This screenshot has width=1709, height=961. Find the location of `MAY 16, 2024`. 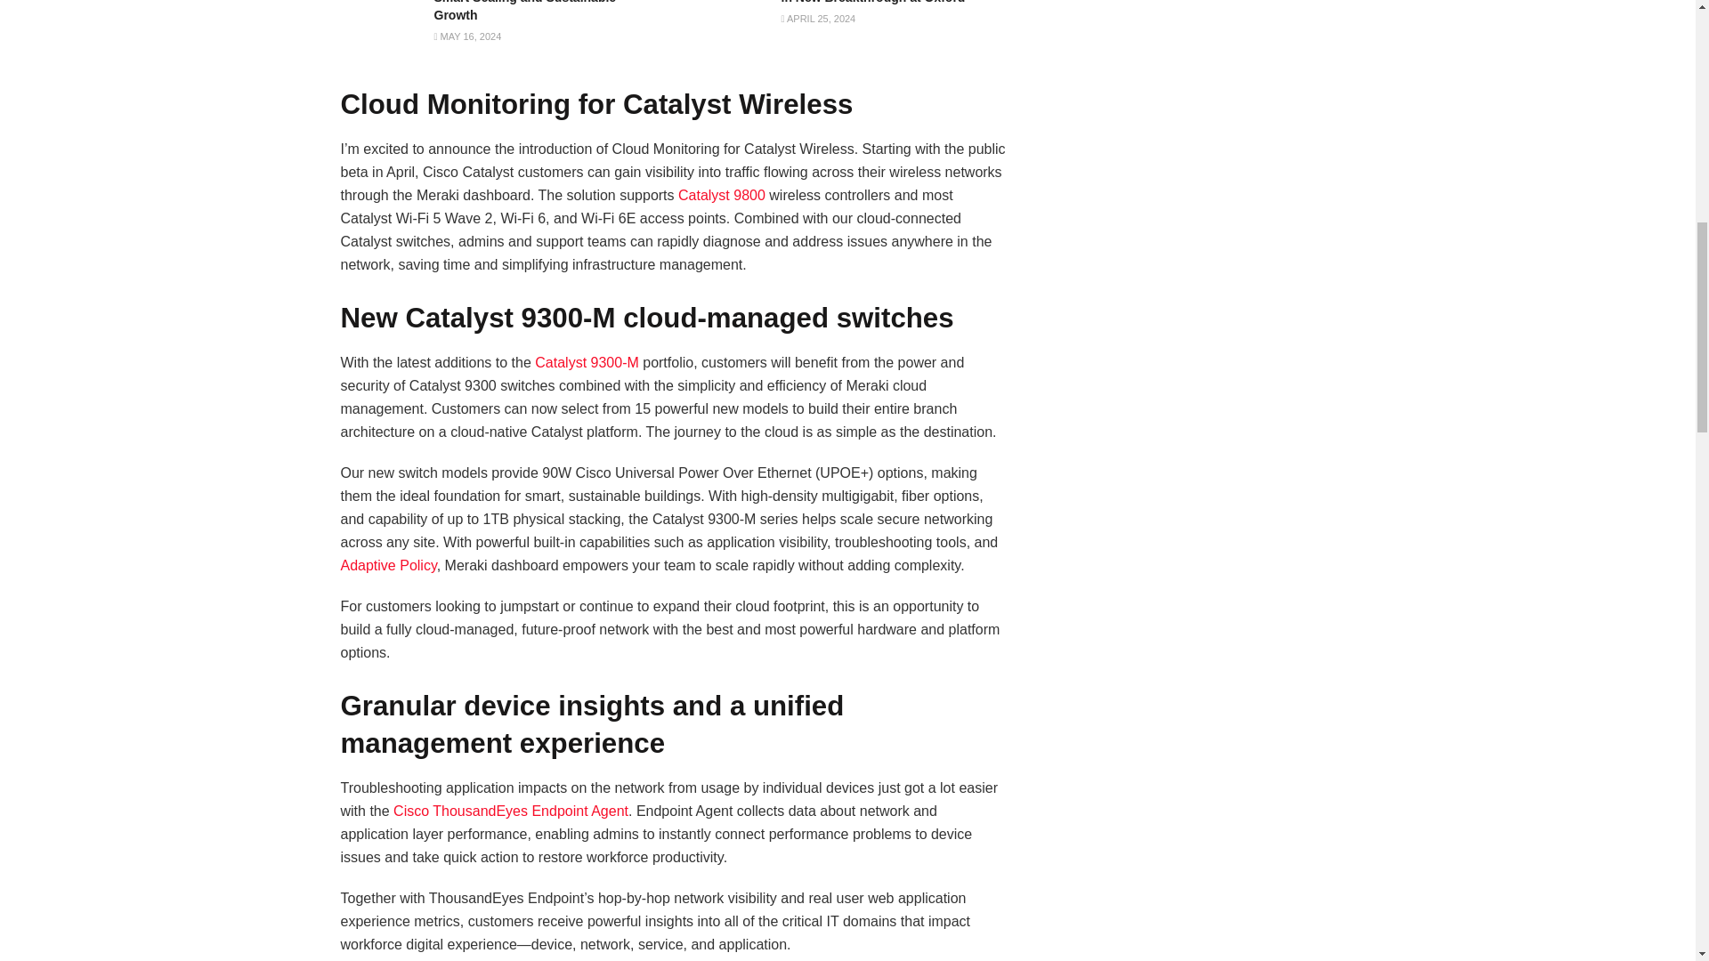

MAY 16, 2024 is located at coordinates (468, 36).